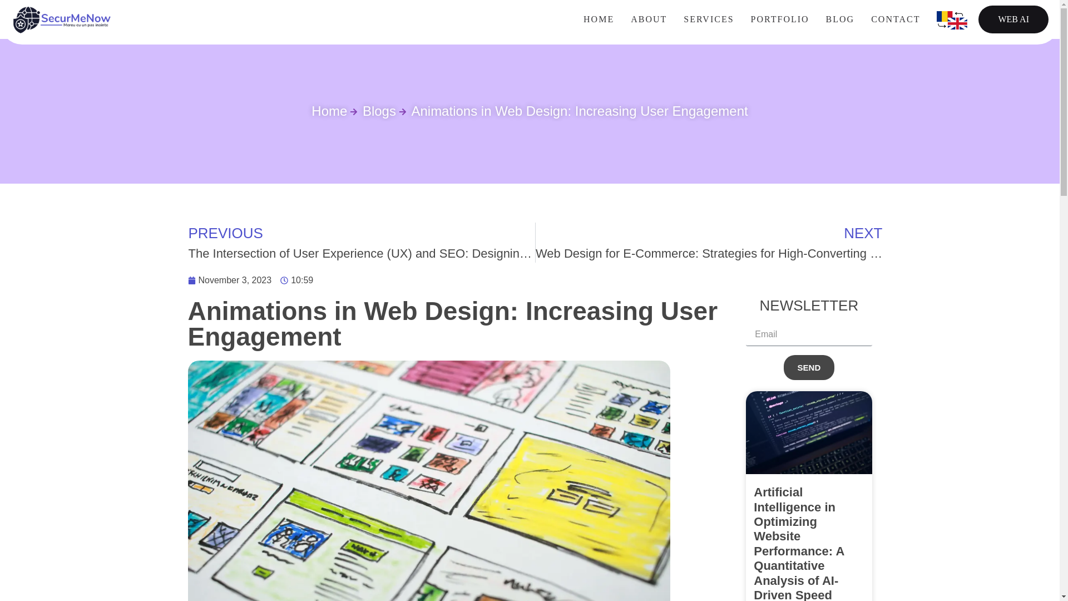  Describe the element at coordinates (649, 19) in the screenshot. I see `ABOUT` at that location.